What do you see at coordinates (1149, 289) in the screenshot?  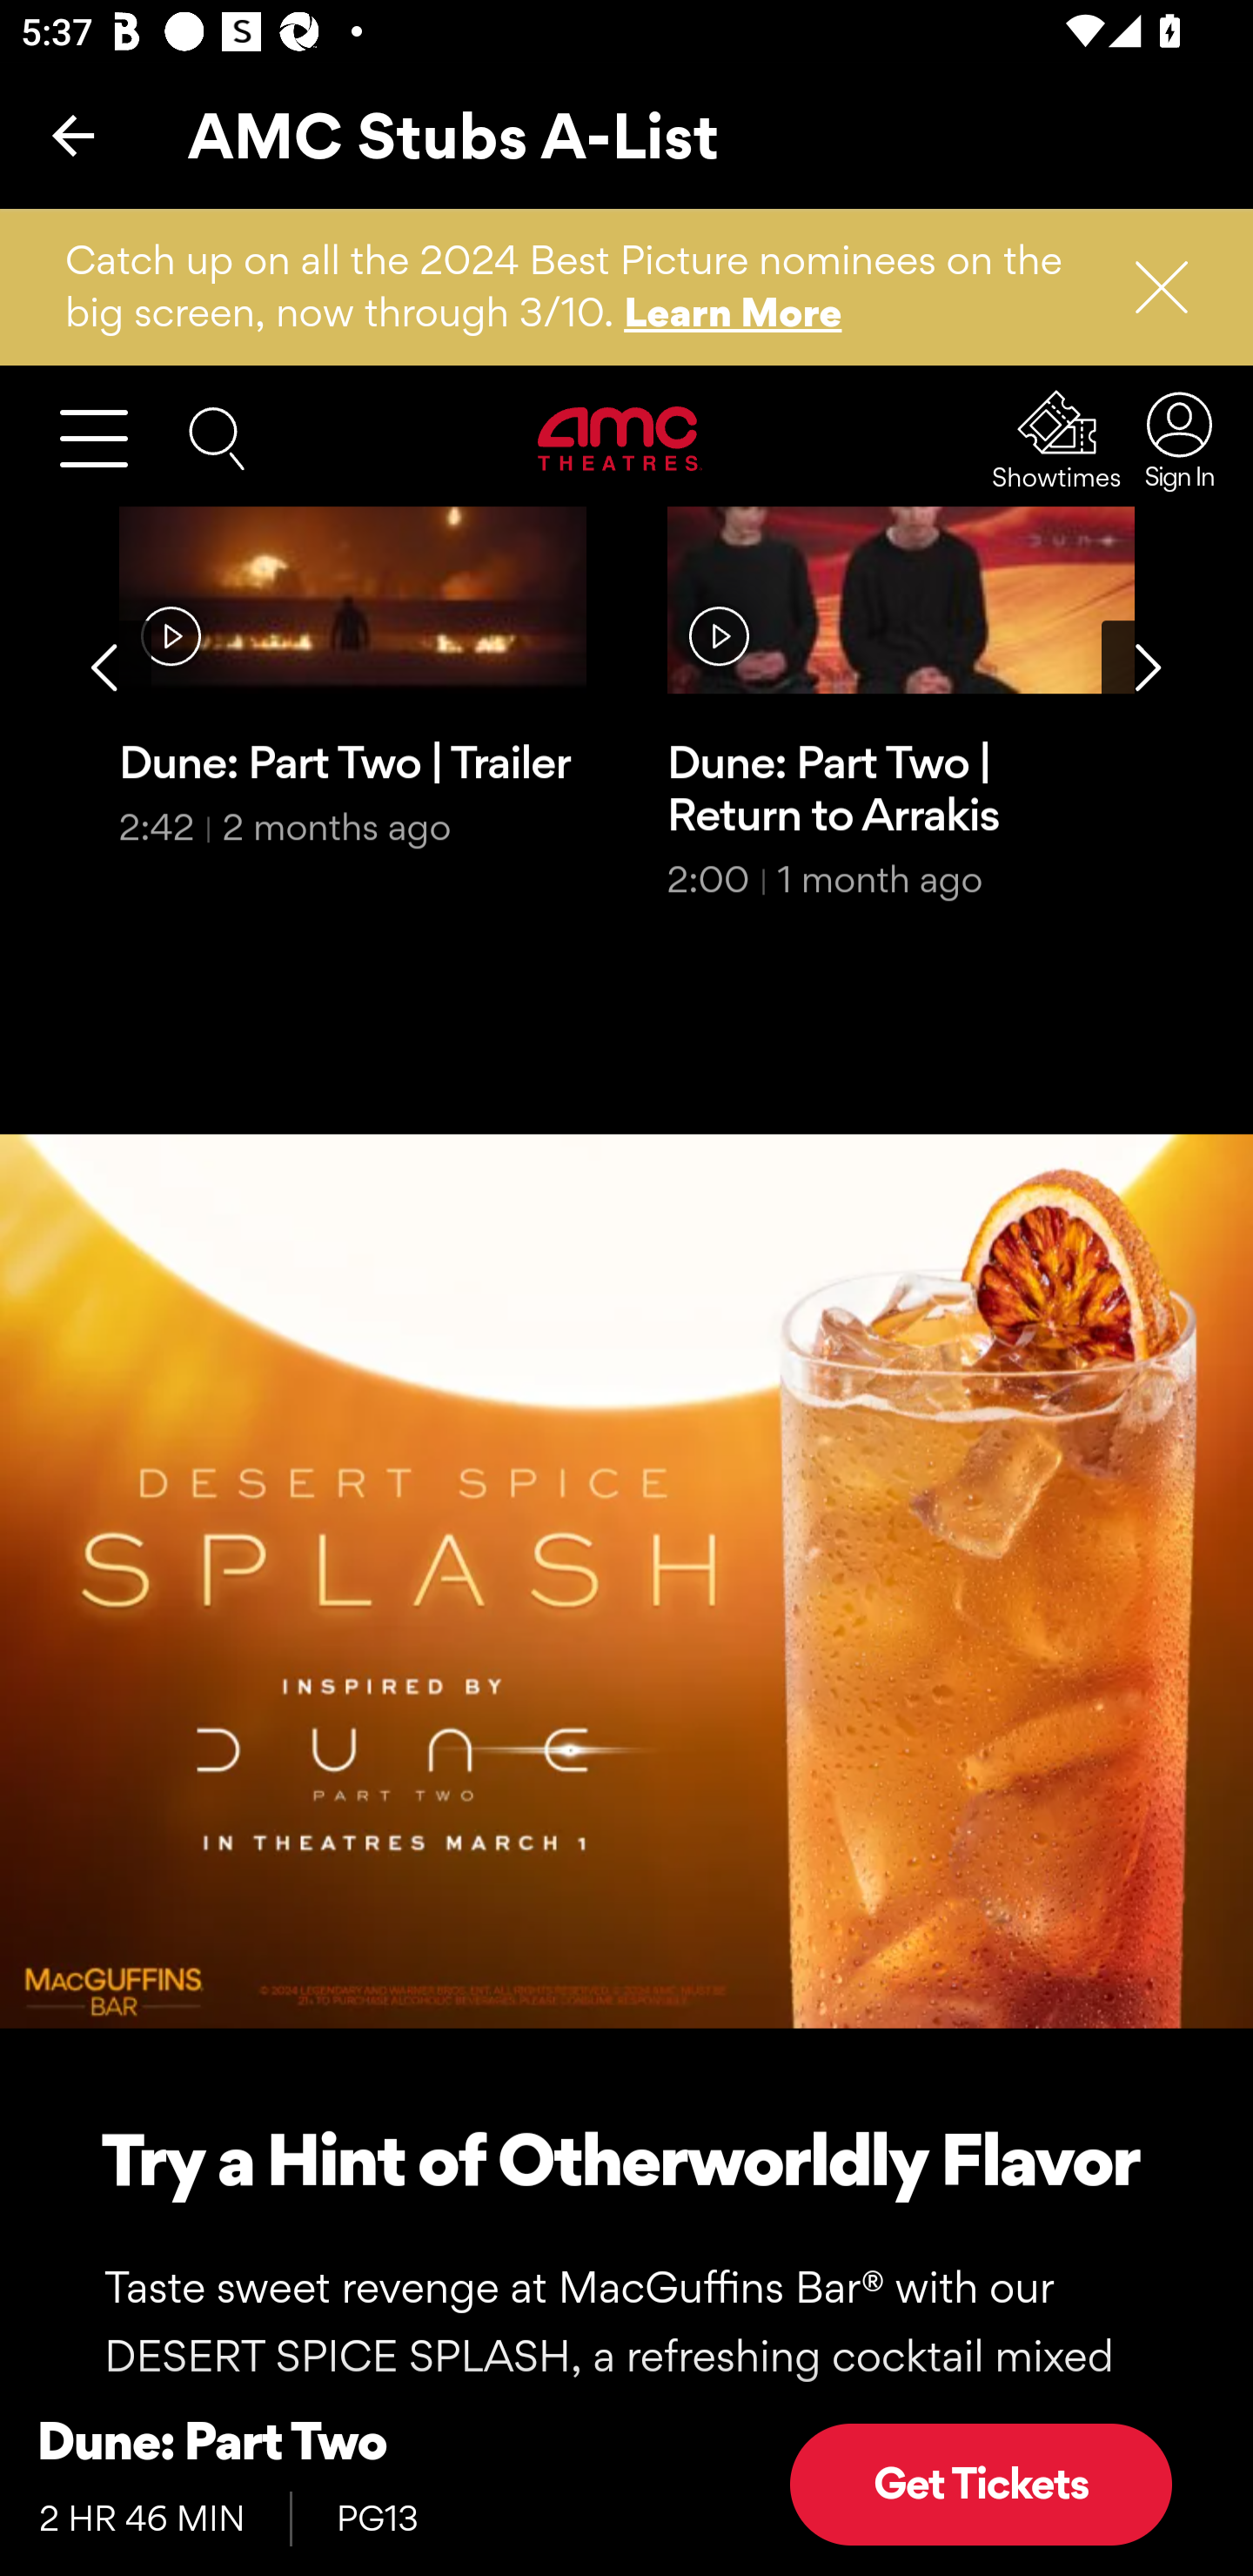 I see `Dismiss Notification` at bounding box center [1149, 289].